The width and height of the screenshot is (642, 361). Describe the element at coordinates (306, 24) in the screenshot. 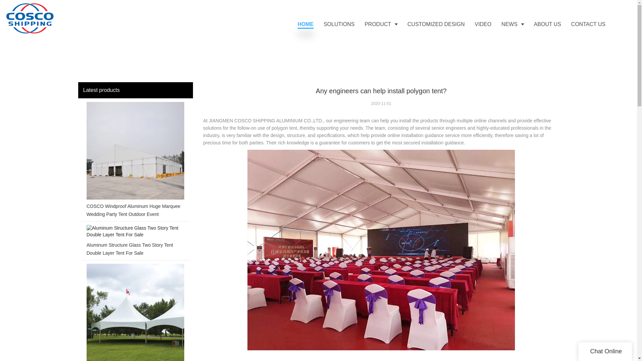

I see `HOME` at that location.